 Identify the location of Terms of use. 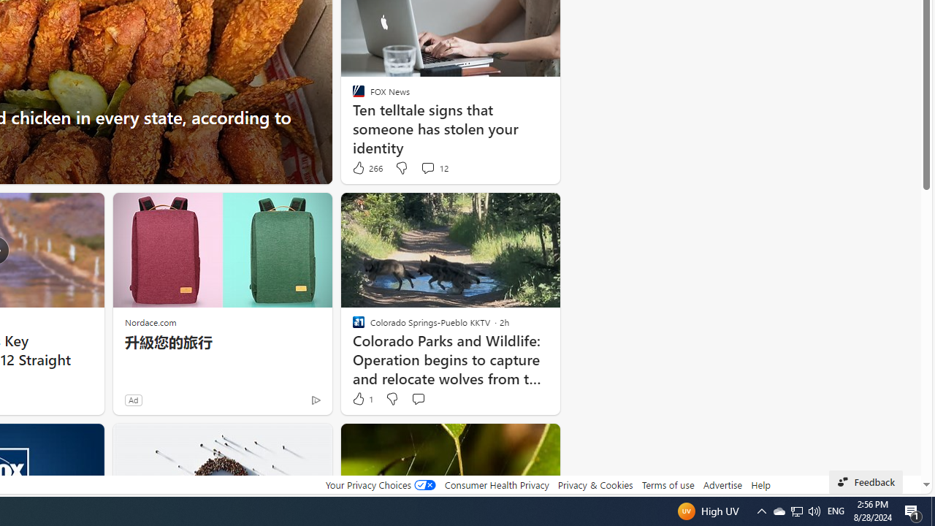
(668, 484).